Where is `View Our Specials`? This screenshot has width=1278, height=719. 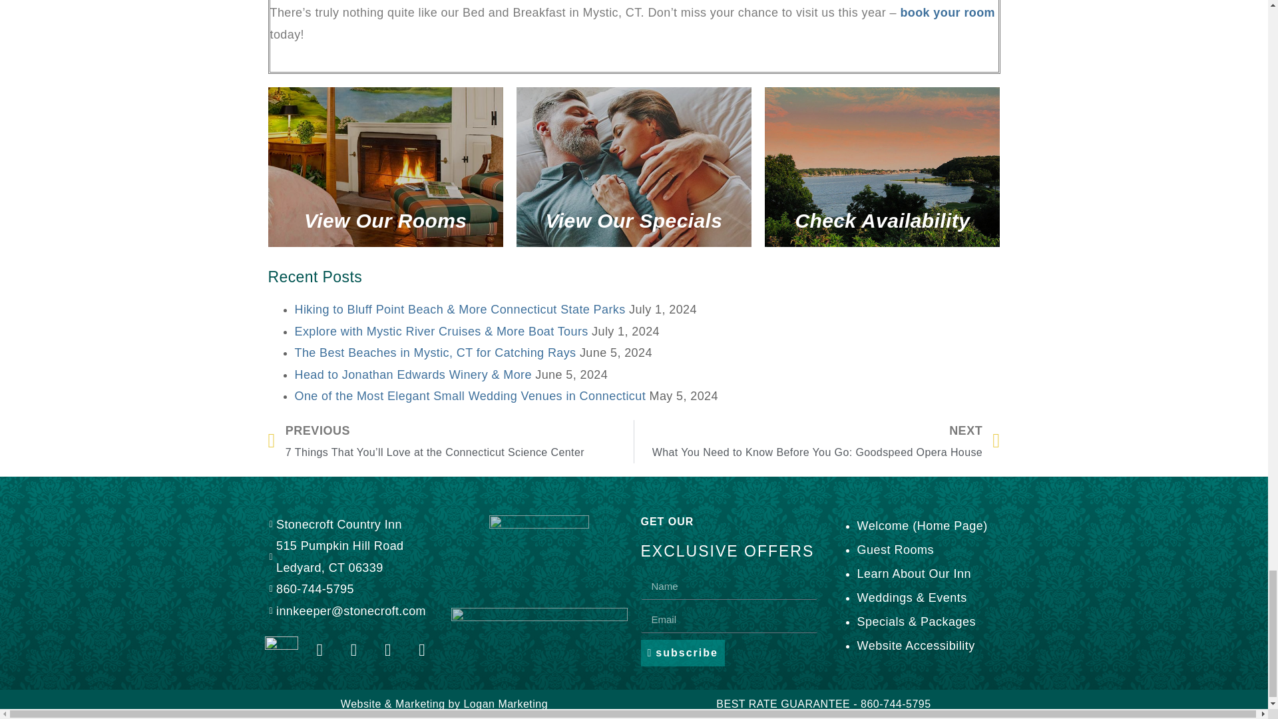
View Our Specials is located at coordinates (634, 166).